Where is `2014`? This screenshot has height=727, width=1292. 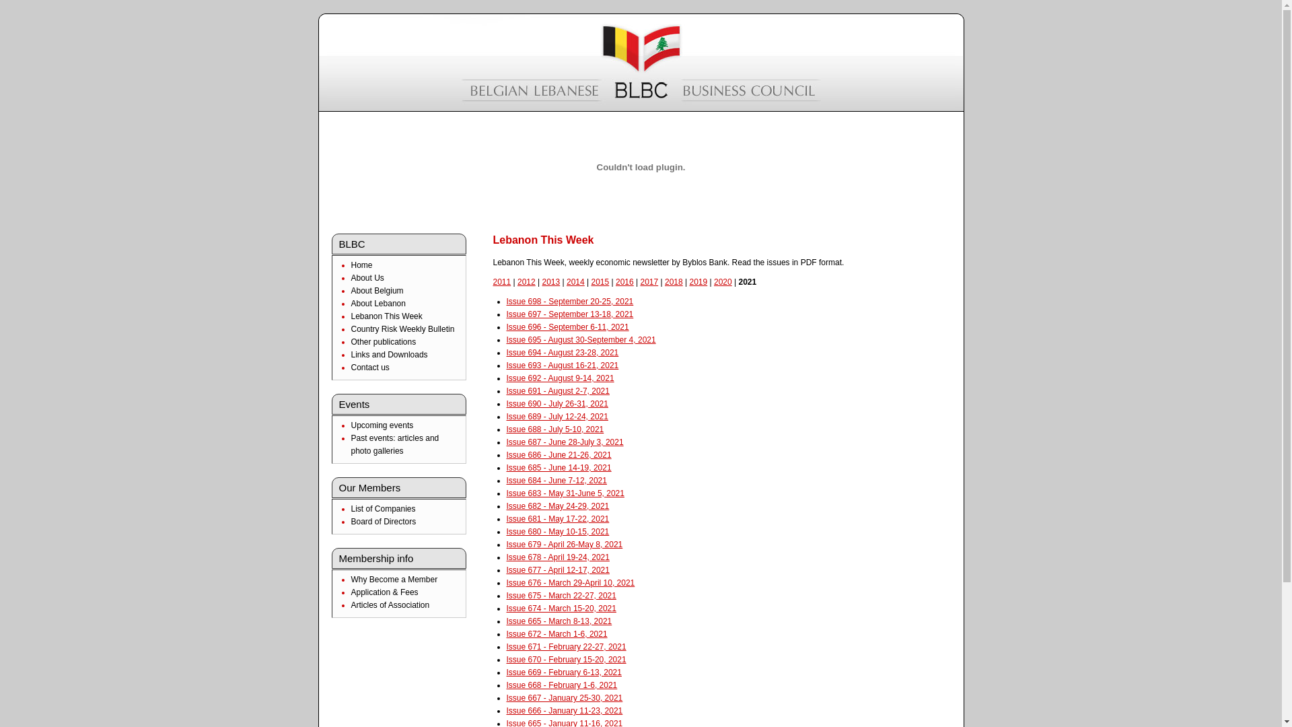
2014 is located at coordinates (576, 282).